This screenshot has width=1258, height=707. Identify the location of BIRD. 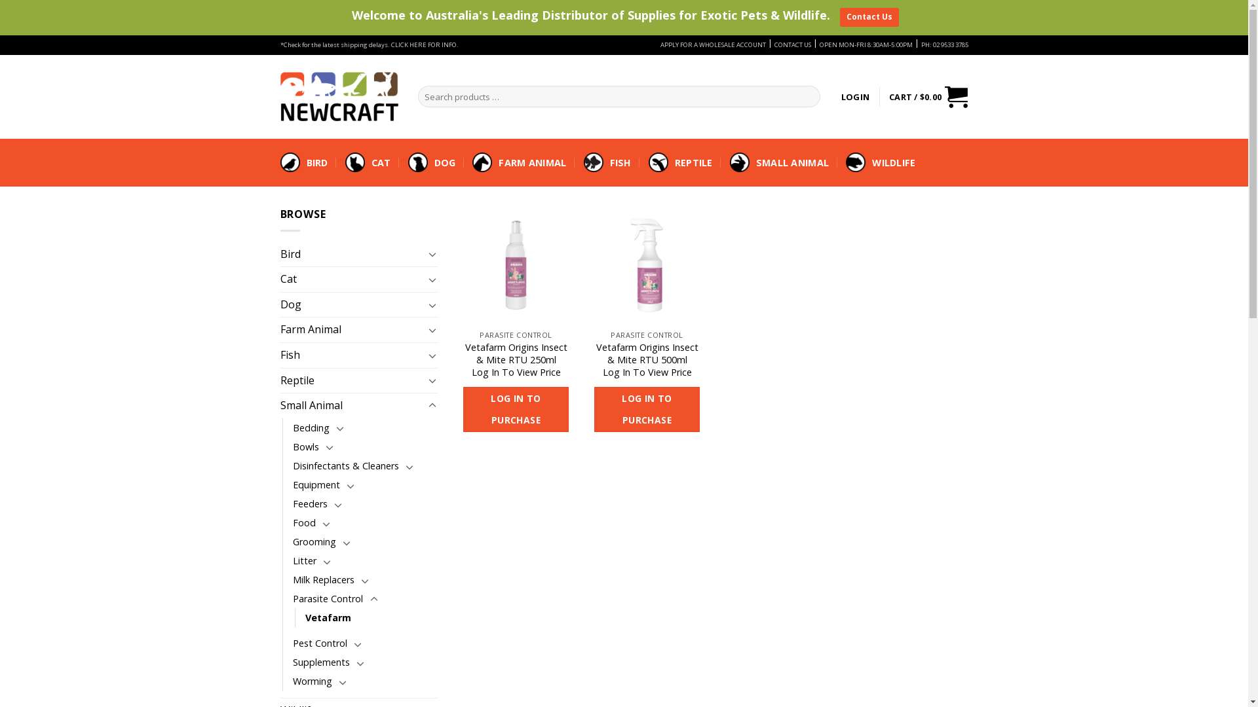
(317, 162).